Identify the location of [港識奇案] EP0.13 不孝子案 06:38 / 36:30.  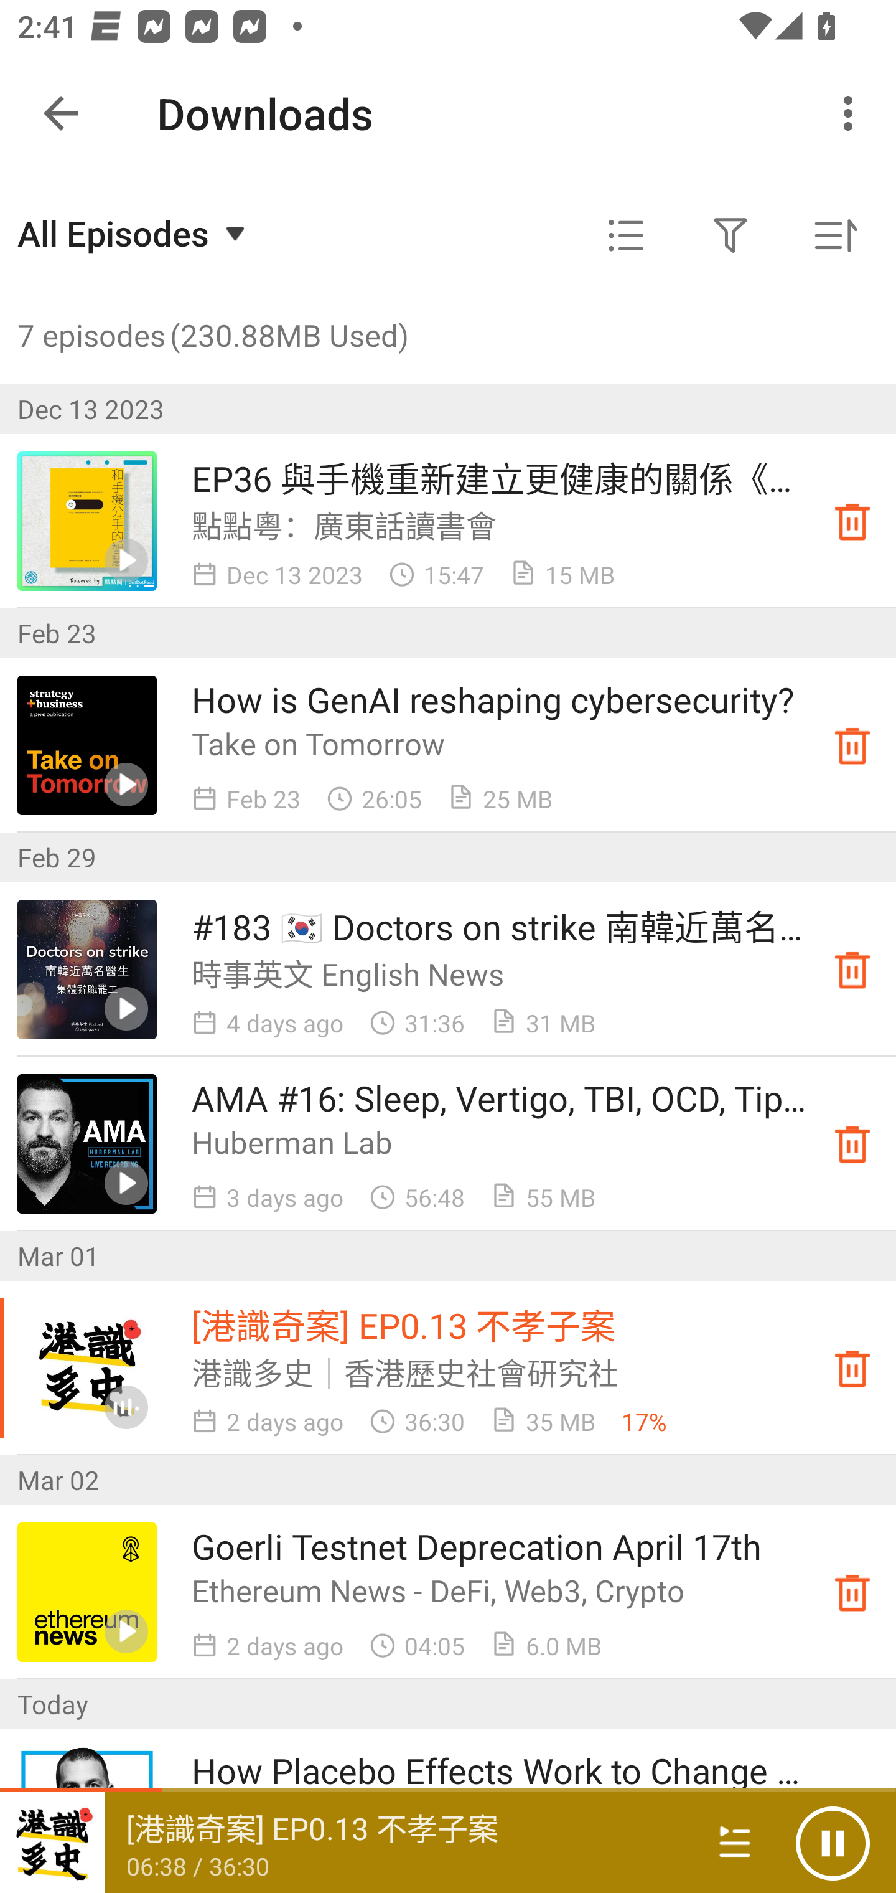
(341, 1842).